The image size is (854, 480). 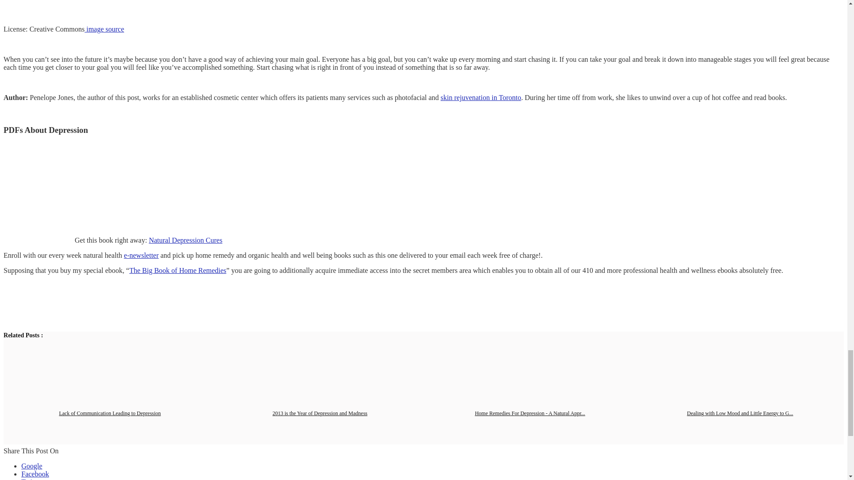 What do you see at coordinates (319, 413) in the screenshot?
I see `2013 is the Year of Depression and Madness` at bounding box center [319, 413].